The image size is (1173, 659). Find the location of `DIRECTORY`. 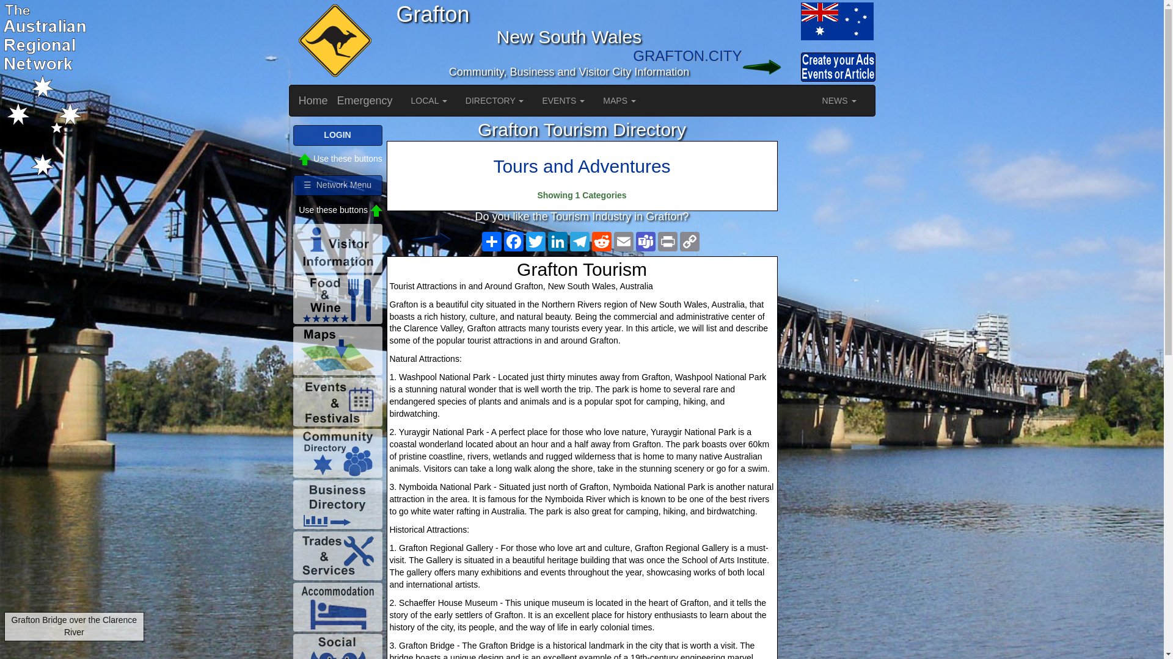

DIRECTORY is located at coordinates (495, 101).